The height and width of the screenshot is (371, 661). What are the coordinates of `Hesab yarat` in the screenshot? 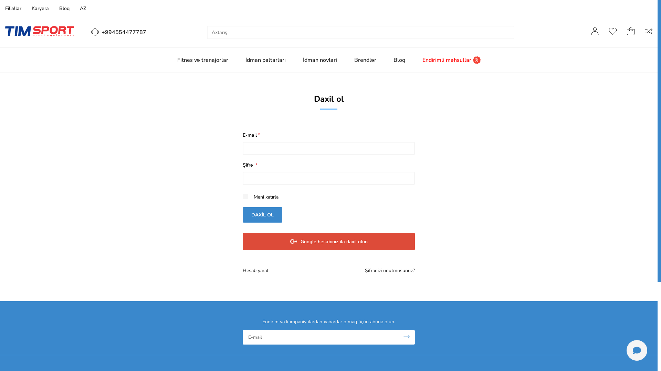 It's located at (255, 271).